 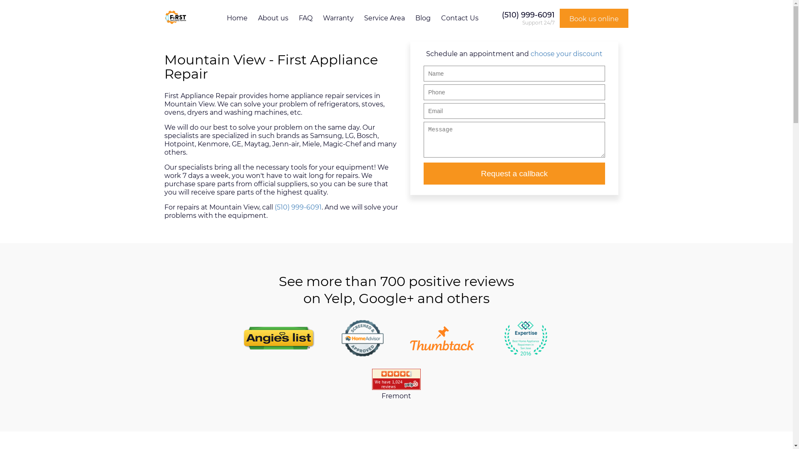 What do you see at coordinates (298, 207) in the screenshot?
I see `(510) 999-6091` at bounding box center [298, 207].